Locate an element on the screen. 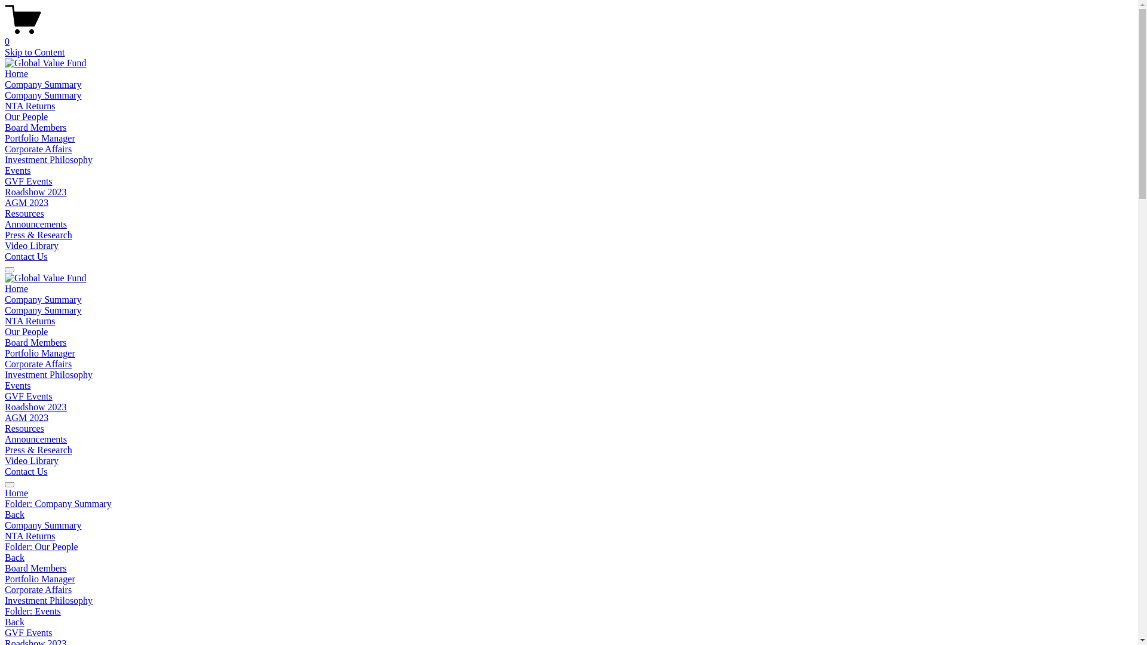 The width and height of the screenshot is (1147, 645). Contact Us is located at coordinates (26, 472).